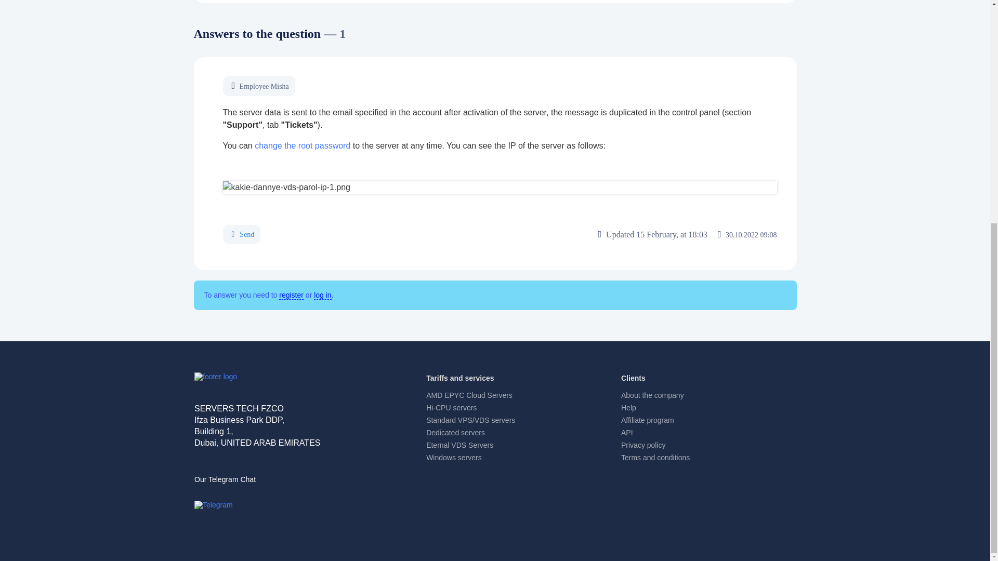 The width and height of the screenshot is (998, 561). I want to click on Send, so click(241, 234).